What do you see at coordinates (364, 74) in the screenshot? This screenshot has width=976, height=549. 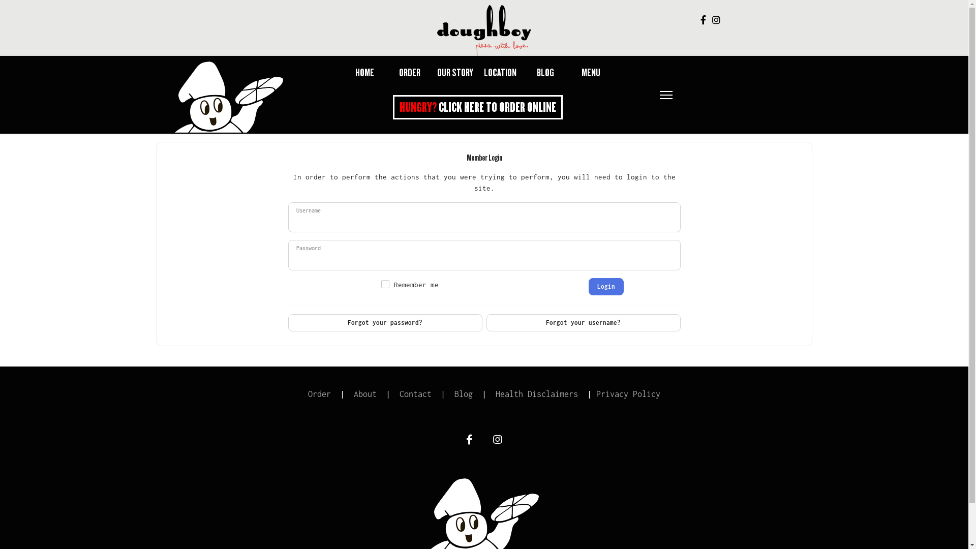 I see `HOME` at bounding box center [364, 74].